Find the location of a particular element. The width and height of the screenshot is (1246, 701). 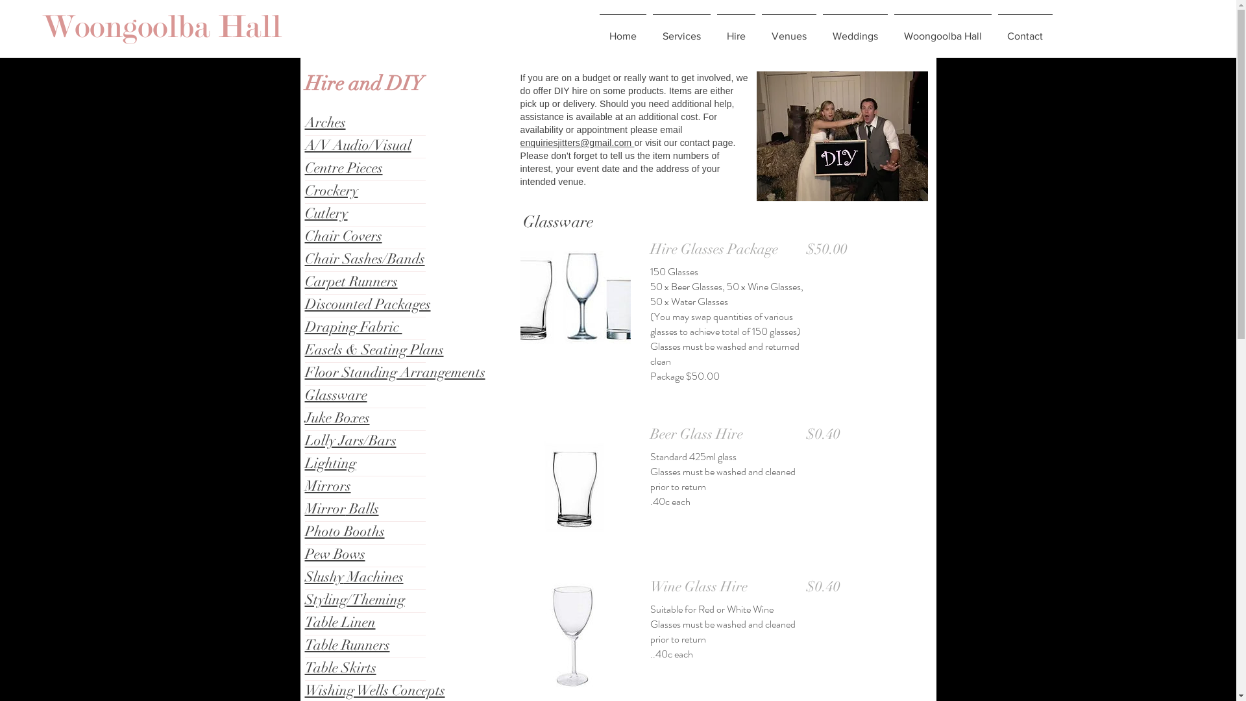

Floor Standing Arrangements is located at coordinates (395, 373).